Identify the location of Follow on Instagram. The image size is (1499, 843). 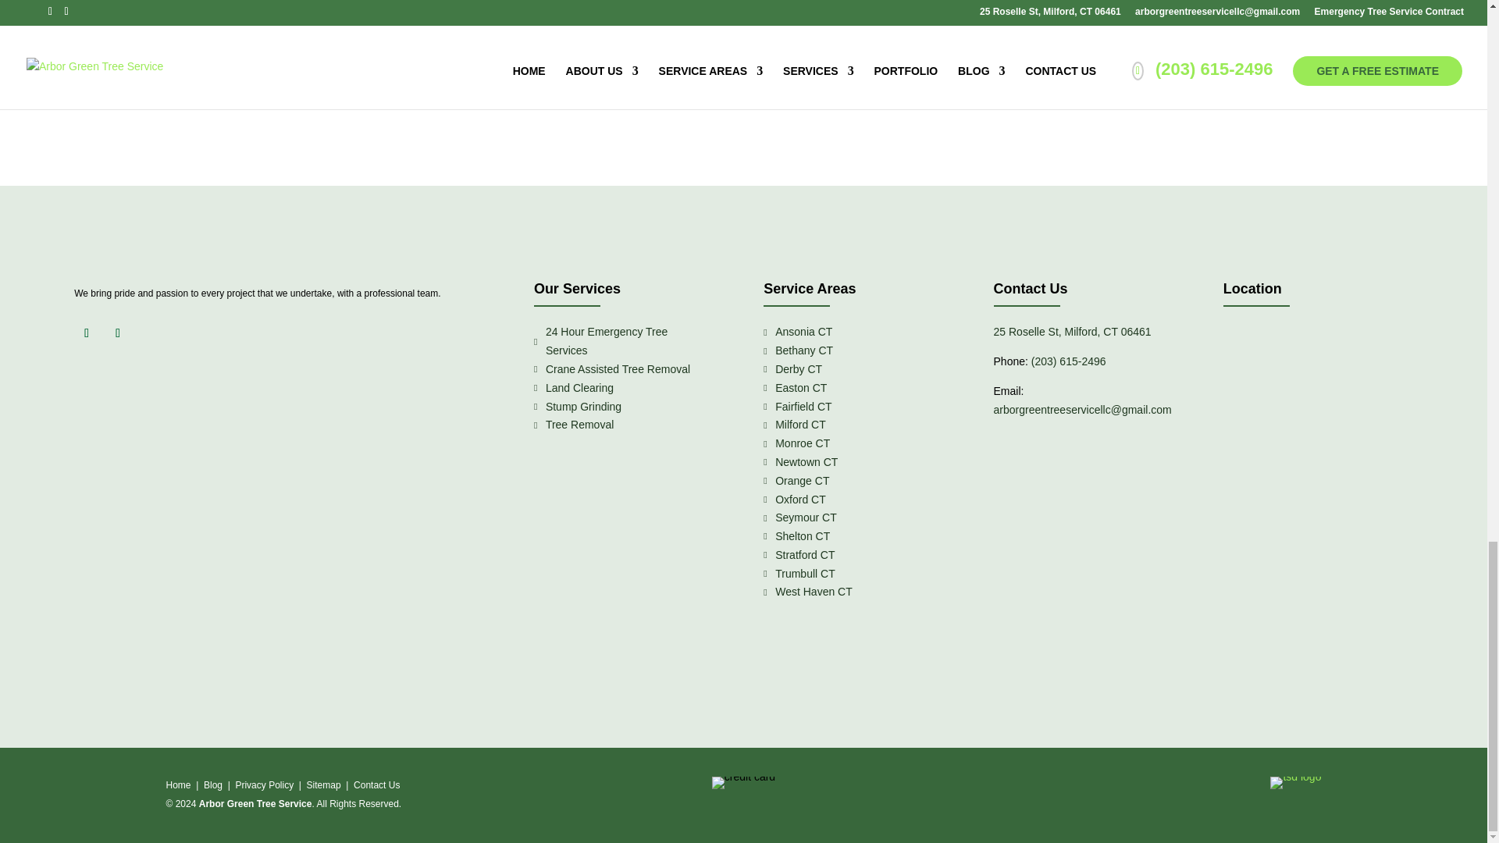
(117, 333).